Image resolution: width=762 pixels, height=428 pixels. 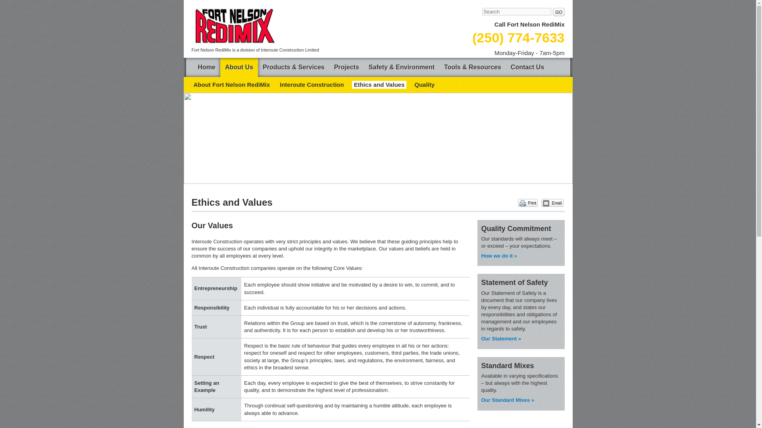 What do you see at coordinates (233, 26) in the screenshot?
I see `Fort Nelson RediMix` at bounding box center [233, 26].